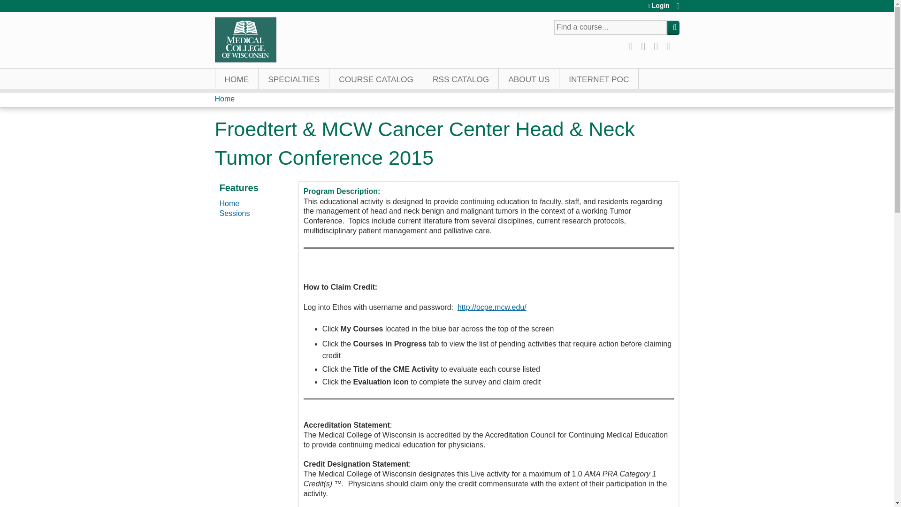  Describe the element at coordinates (658, 45) in the screenshot. I see `Publish this post to LinkedIn` at that location.